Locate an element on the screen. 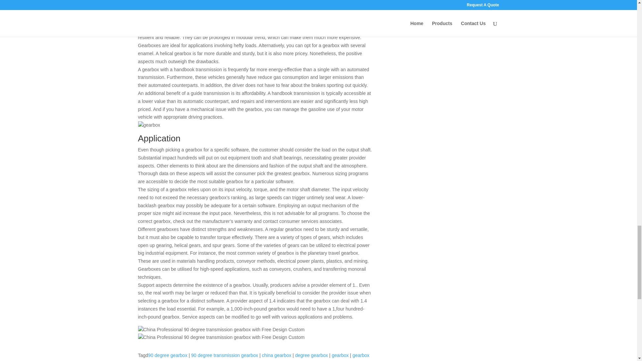 This screenshot has width=642, height=361. gearbox 90 degree is located at coordinates (253, 357).